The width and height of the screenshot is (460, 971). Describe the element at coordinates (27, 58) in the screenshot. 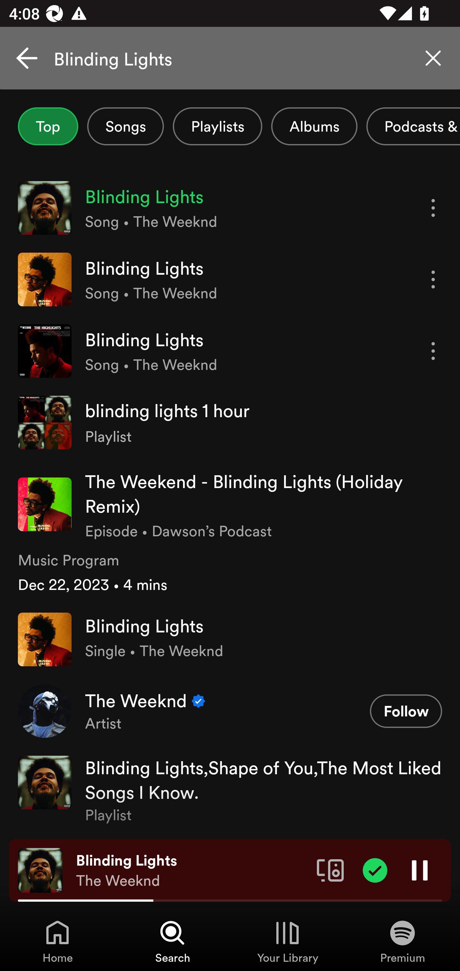

I see `Cancel` at that location.